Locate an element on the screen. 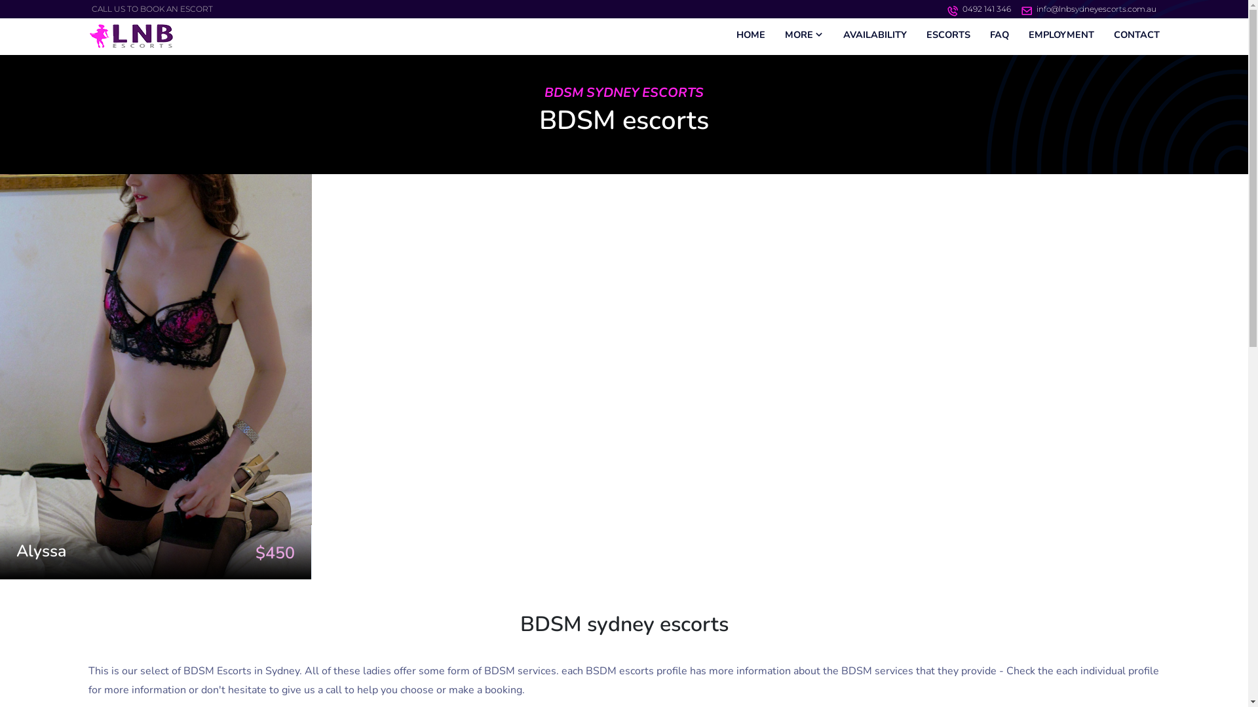  ESCORTS is located at coordinates (949, 35).